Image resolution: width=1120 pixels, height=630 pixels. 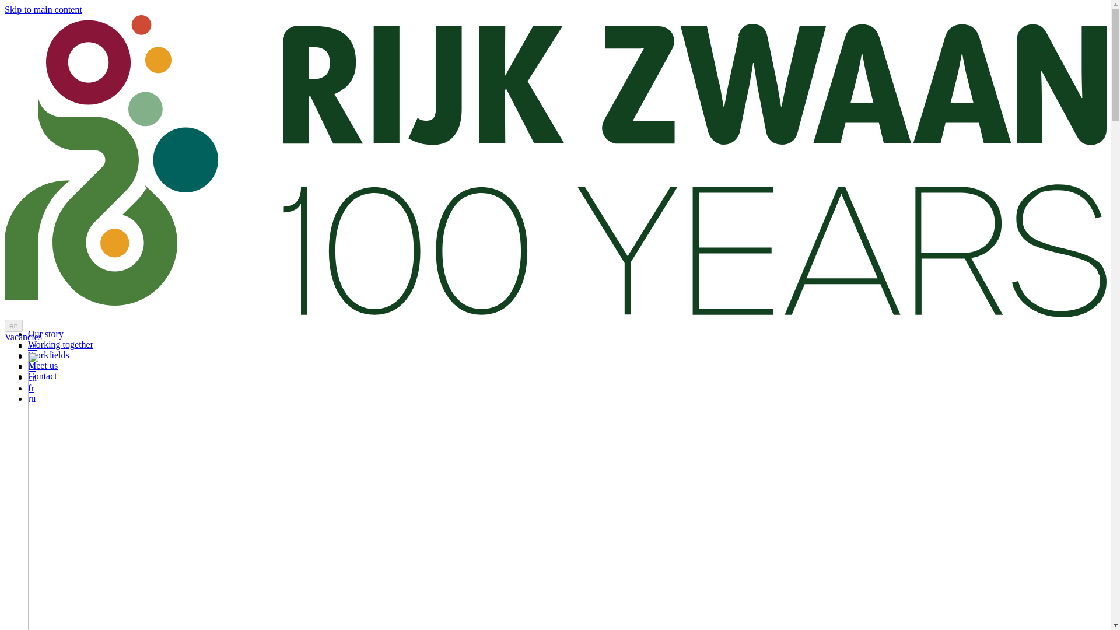 I want to click on en, so click(x=13, y=325).